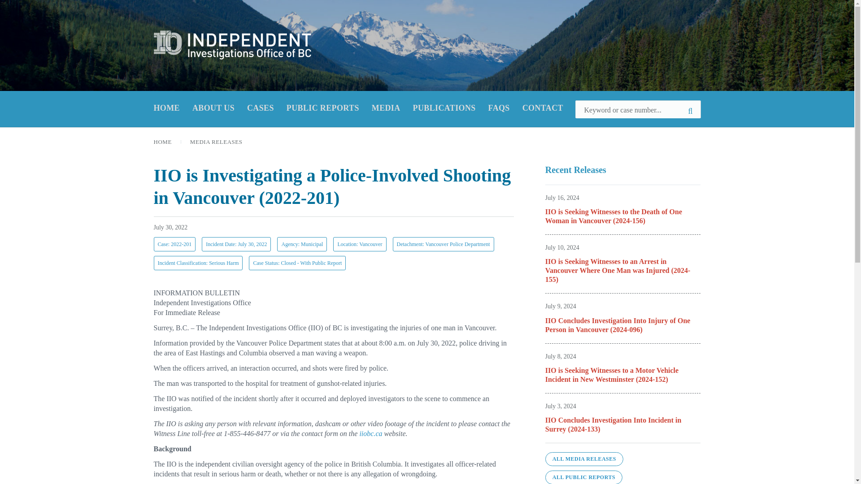 Image resolution: width=861 pixels, height=484 pixels. I want to click on MEDIA, so click(386, 108).